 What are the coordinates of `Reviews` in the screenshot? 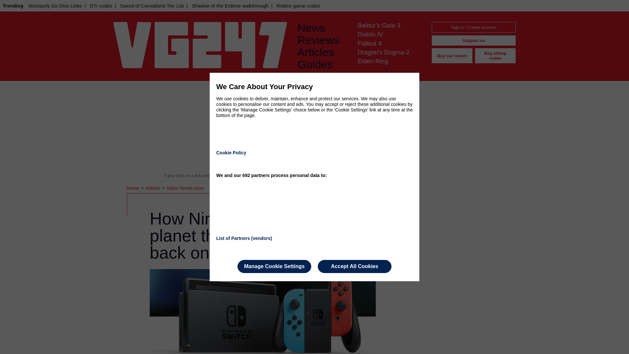 It's located at (322, 40).